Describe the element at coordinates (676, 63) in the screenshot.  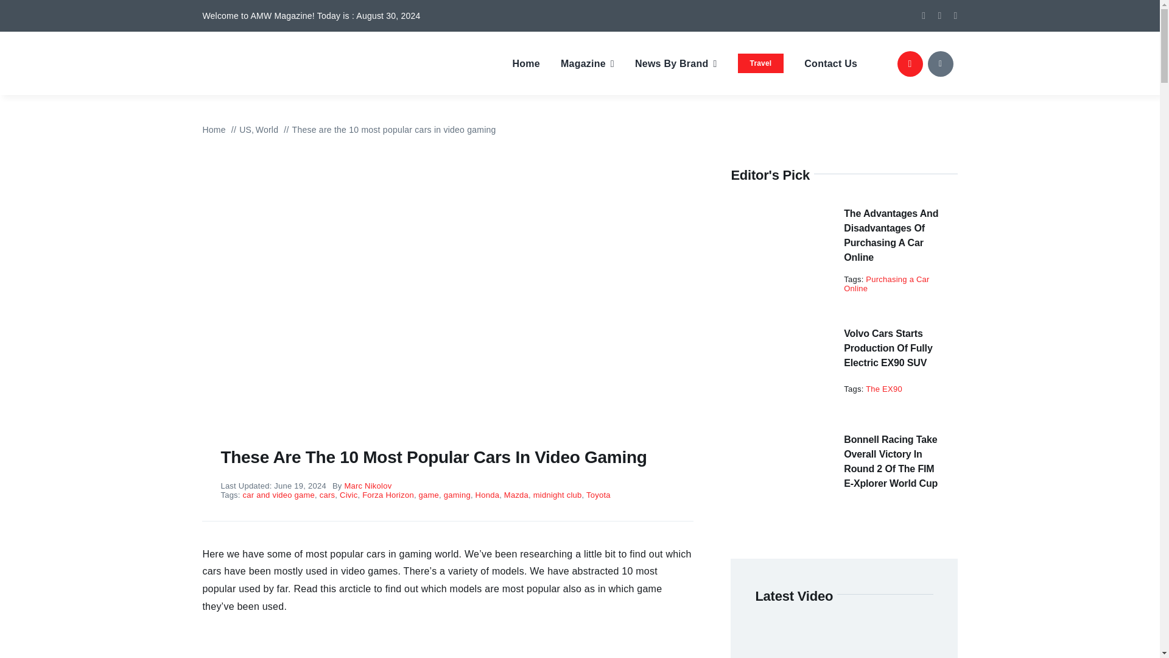
I see `News By Brand` at that location.